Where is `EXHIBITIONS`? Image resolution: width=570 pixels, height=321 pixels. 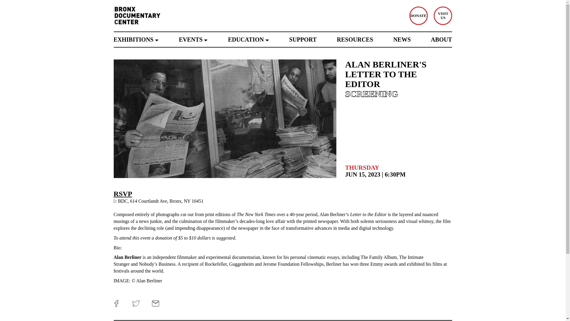 EXHIBITIONS is located at coordinates (136, 39).